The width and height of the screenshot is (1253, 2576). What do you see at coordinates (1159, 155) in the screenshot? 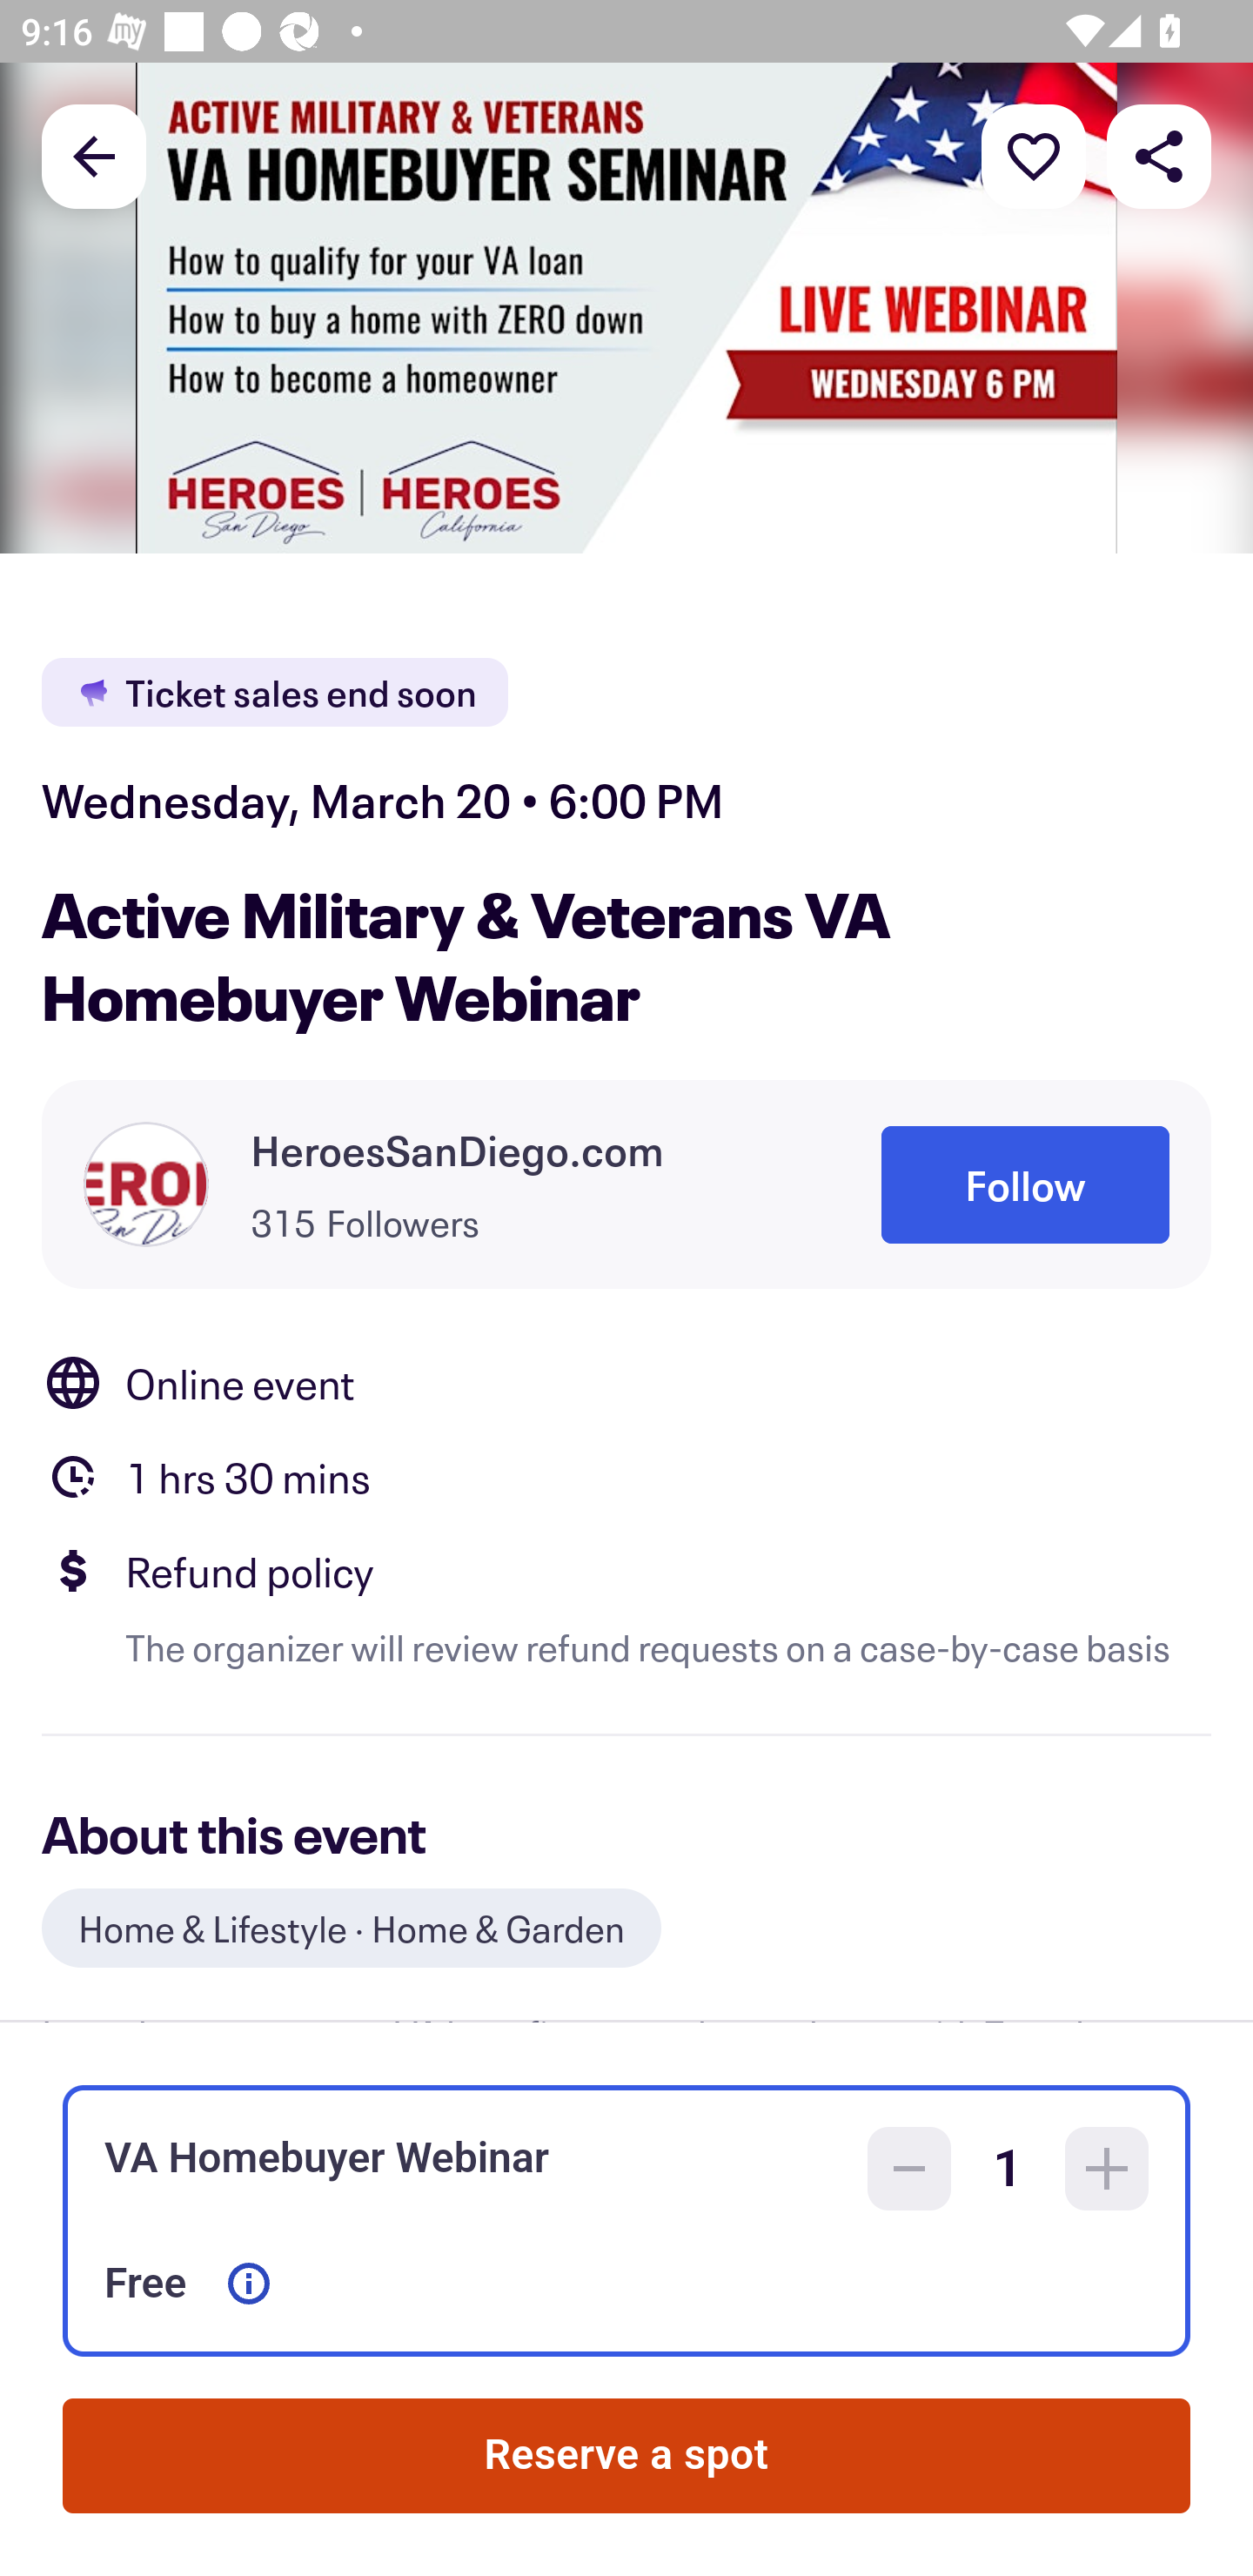
I see `Share` at bounding box center [1159, 155].